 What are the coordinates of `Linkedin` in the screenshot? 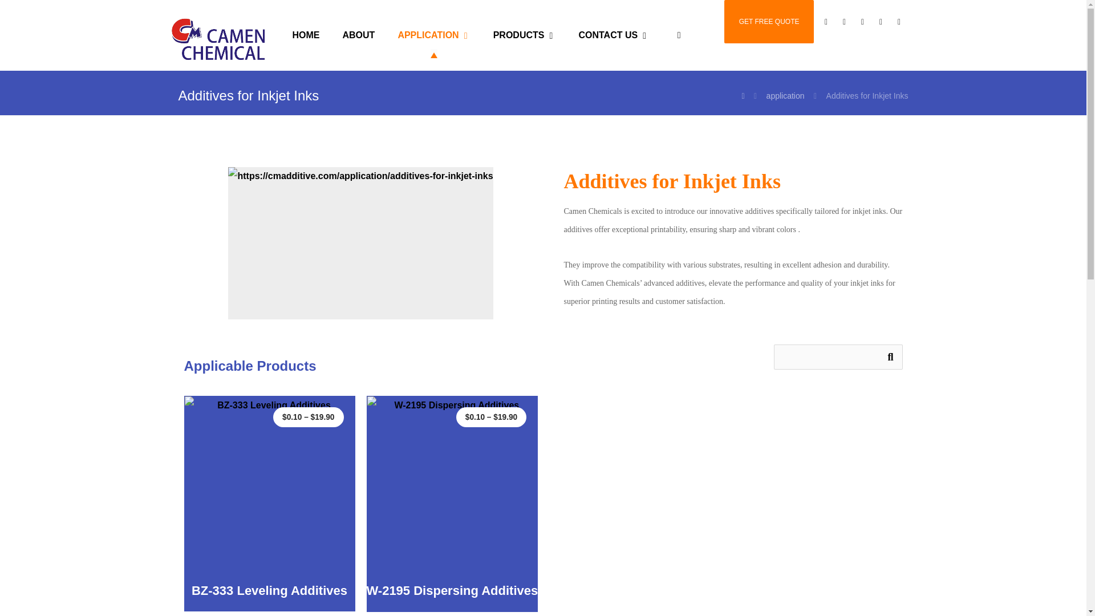 It's located at (881, 21).